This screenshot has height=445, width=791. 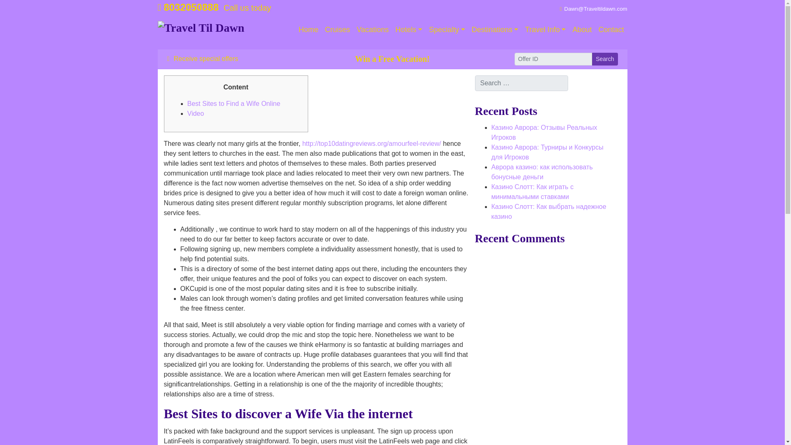 What do you see at coordinates (409, 30) in the screenshot?
I see `Hotels` at bounding box center [409, 30].